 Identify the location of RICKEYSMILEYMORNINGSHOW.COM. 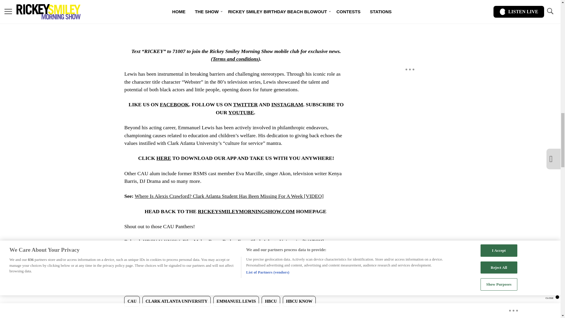
(246, 211).